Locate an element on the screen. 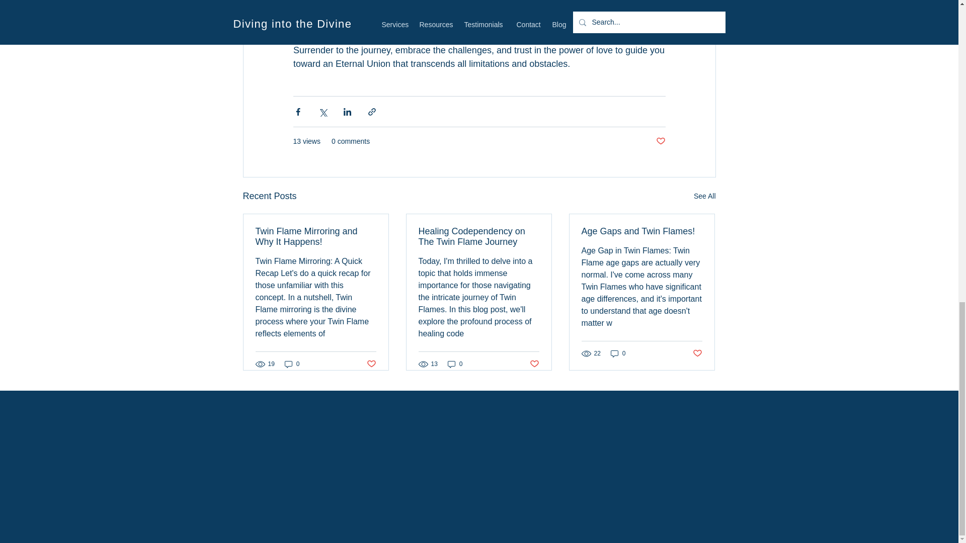 Image resolution: width=966 pixels, height=543 pixels. Post not marked as liked is located at coordinates (697, 353).